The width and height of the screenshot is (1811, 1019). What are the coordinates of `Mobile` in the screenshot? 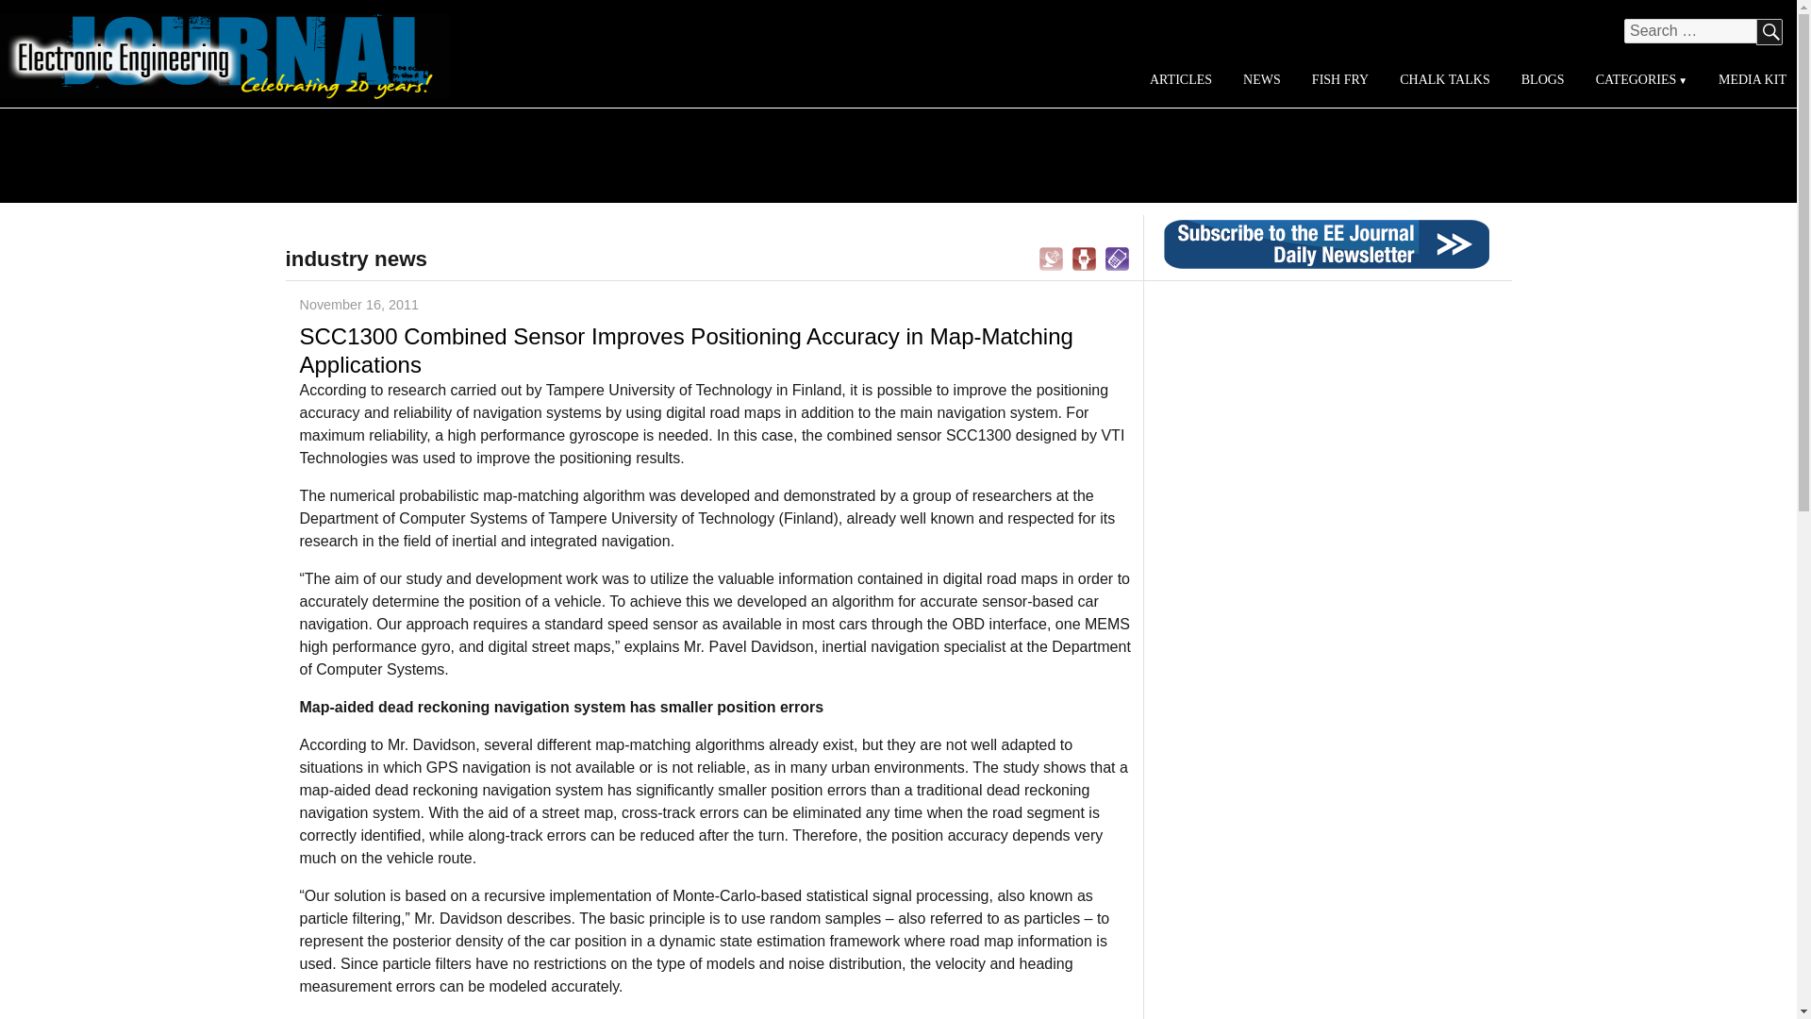 It's located at (1117, 257).